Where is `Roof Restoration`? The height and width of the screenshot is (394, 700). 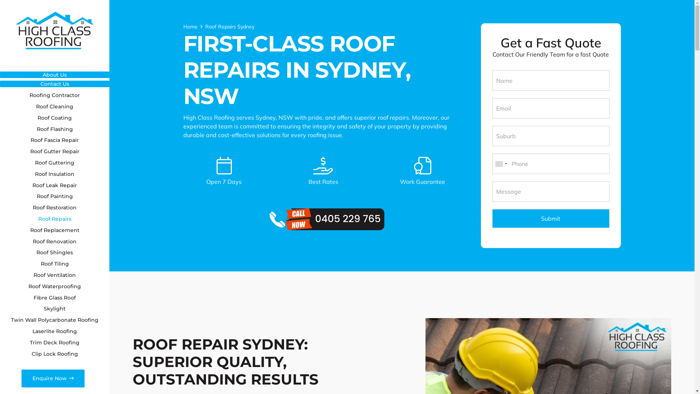
Roof Restoration is located at coordinates (55, 208).